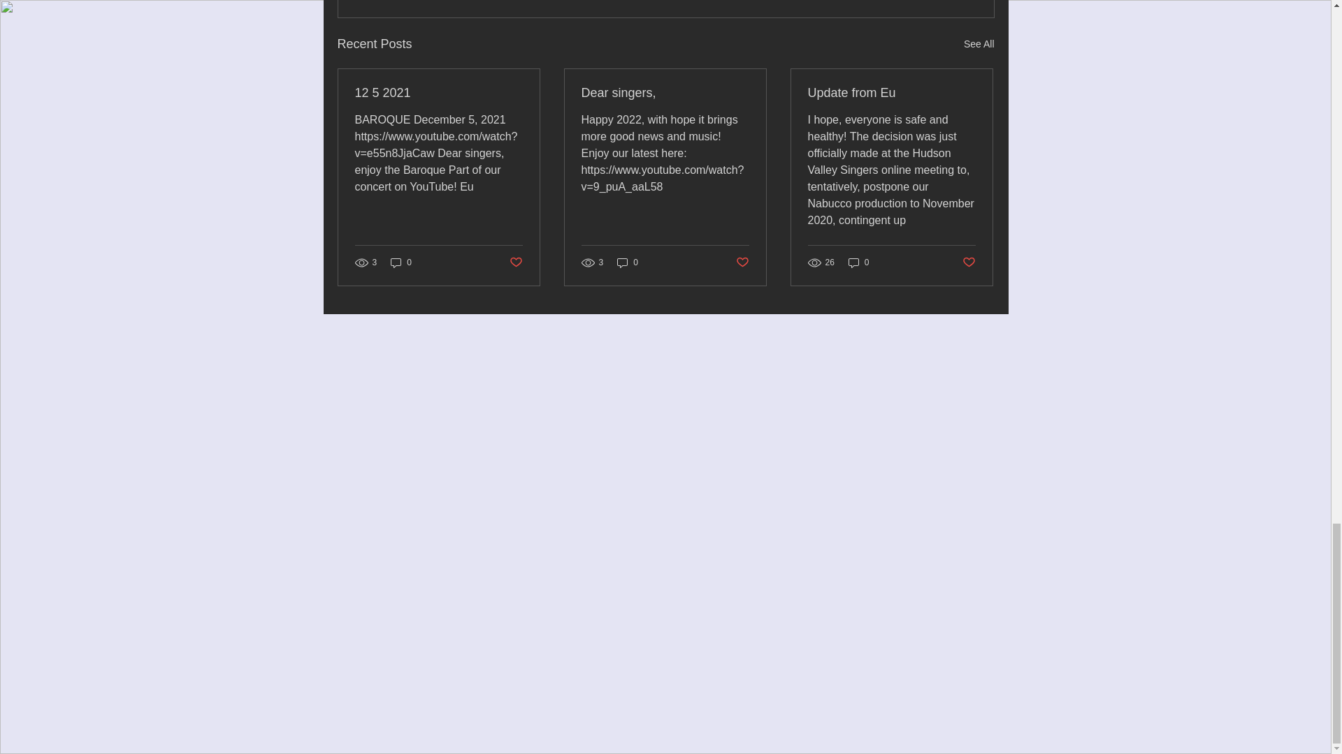 The image size is (1342, 754). Describe the element at coordinates (742, 262) in the screenshot. I see `Post not marked as liked` at that location.